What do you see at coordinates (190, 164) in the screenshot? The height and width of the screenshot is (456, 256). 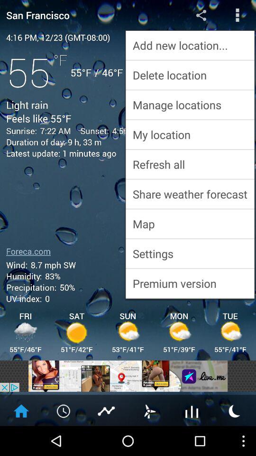 I see `scroll to the refresh all icon` at bounding box center [190, 164].